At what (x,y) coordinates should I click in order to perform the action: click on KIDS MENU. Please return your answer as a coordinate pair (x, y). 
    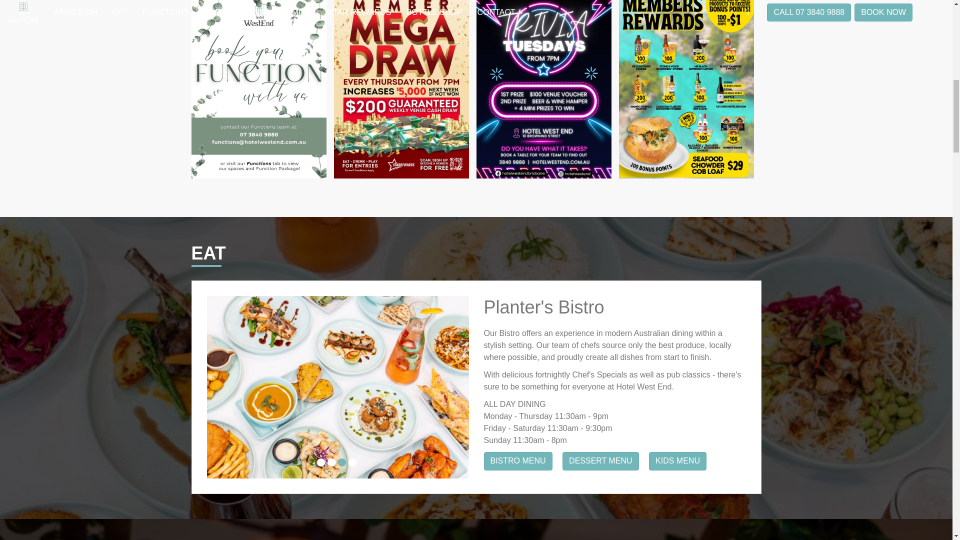
    Looking at the image, I should click on (677, 461).